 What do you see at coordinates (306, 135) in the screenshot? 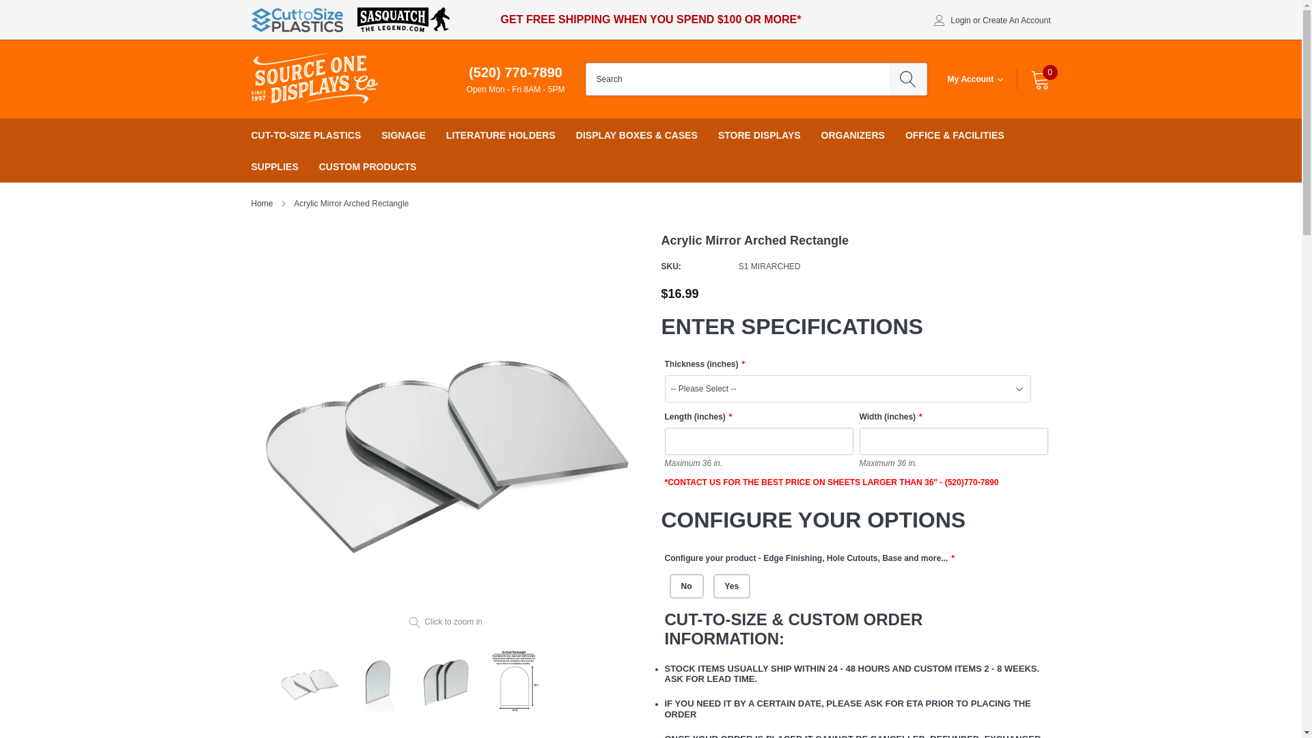
I see `CUT-TO-SIZE PLASTICS` at bounding box center [306, 135].